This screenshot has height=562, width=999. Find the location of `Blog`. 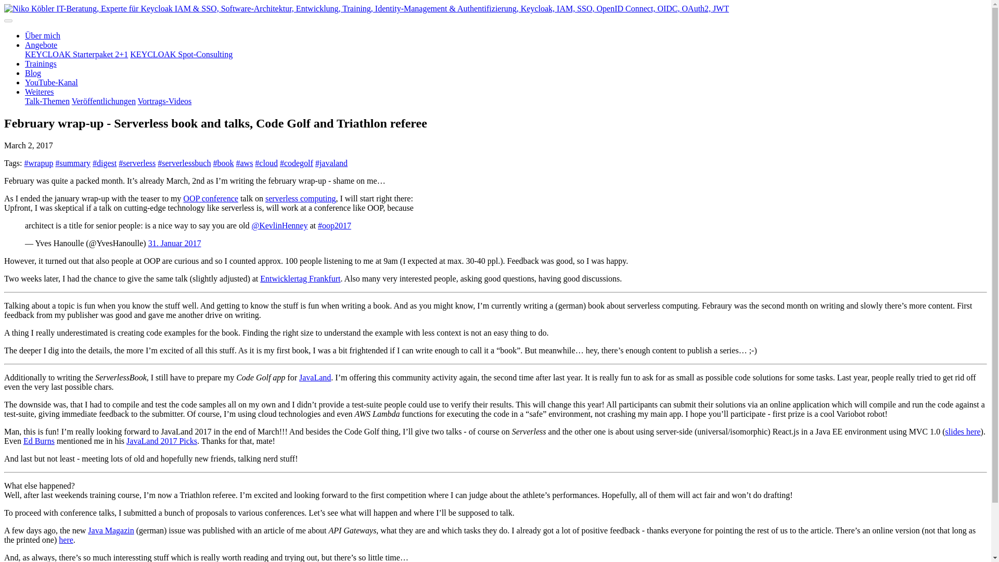

Blog is located at coordinates (33, 73).